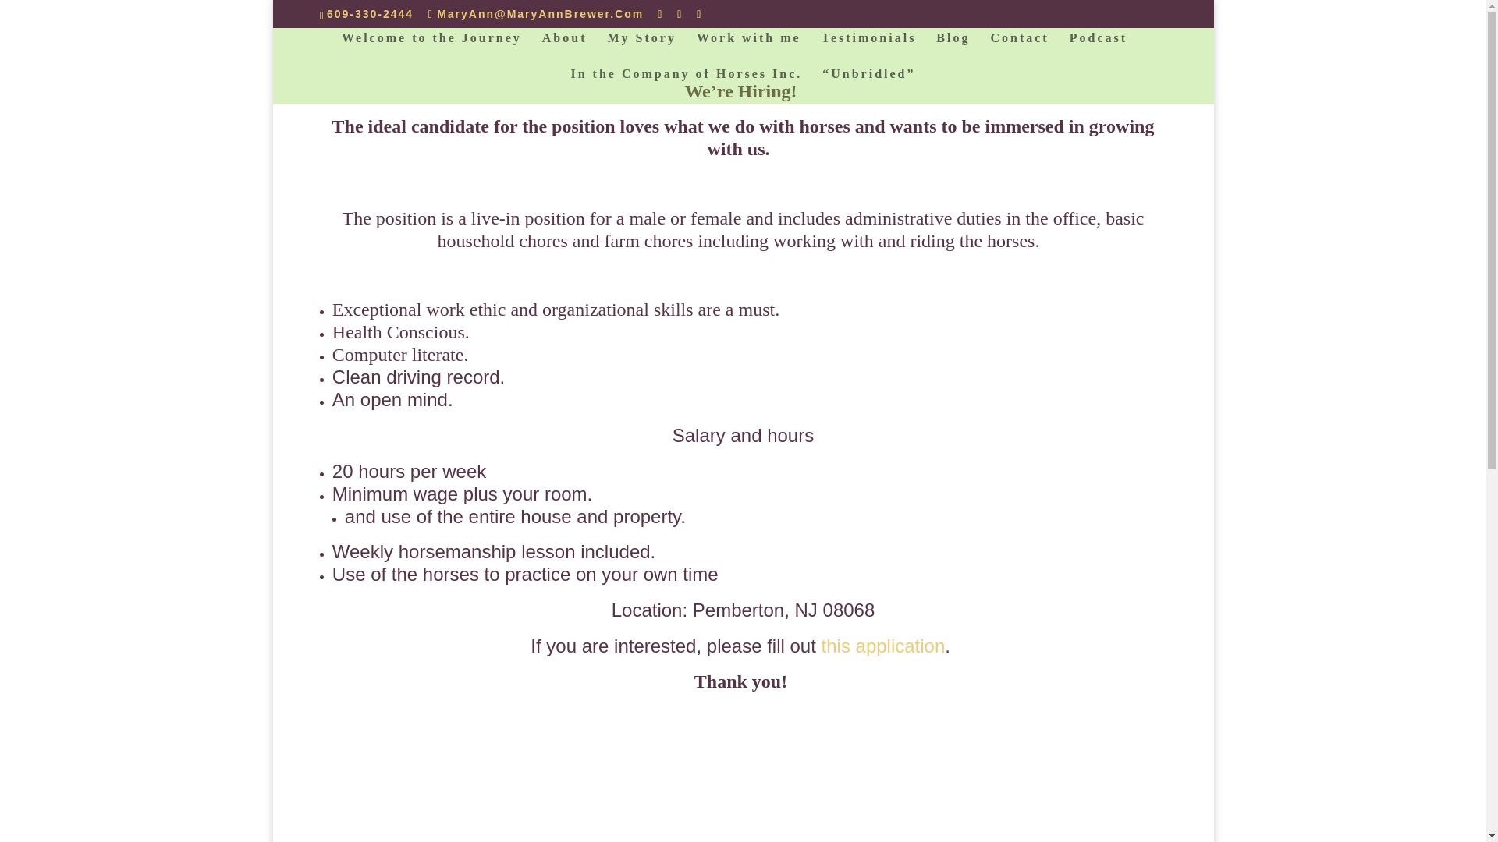  Describe the element at coordinates (686, 86) in the screenshot. I see `In the Company of Horses Inc.` at that location.